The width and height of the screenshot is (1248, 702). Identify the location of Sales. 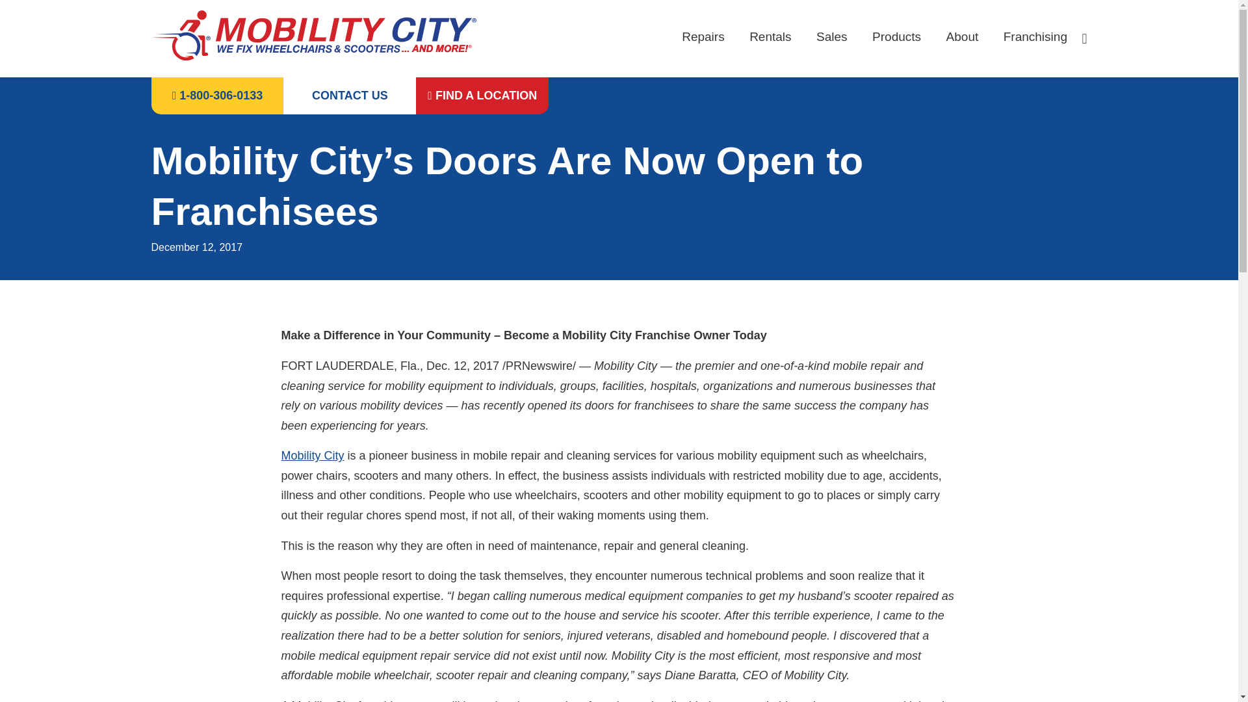
(831, 37).